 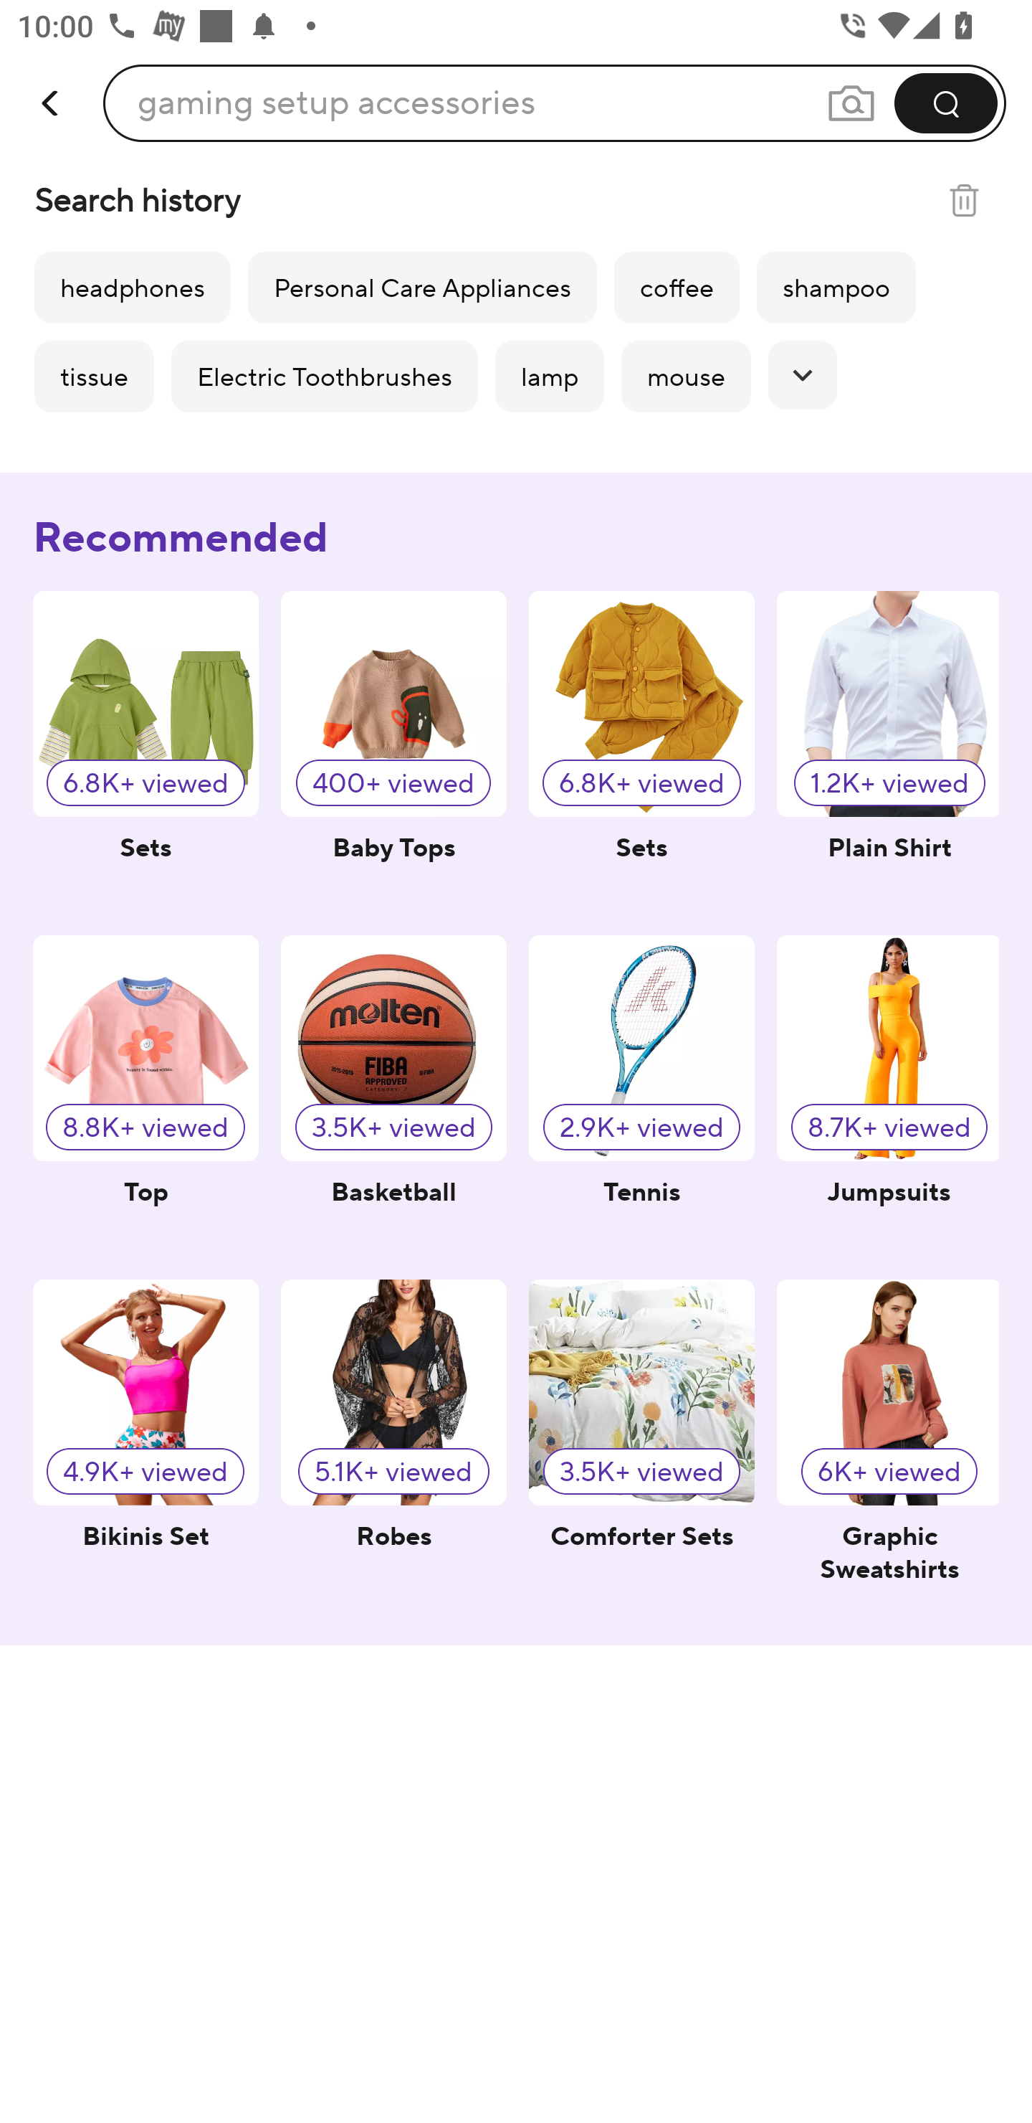 What do you see at coordinates (641, 1096) in the screenshot?
I see `2.9K+ viewed Tennis` at bounding box center [641, 1096].